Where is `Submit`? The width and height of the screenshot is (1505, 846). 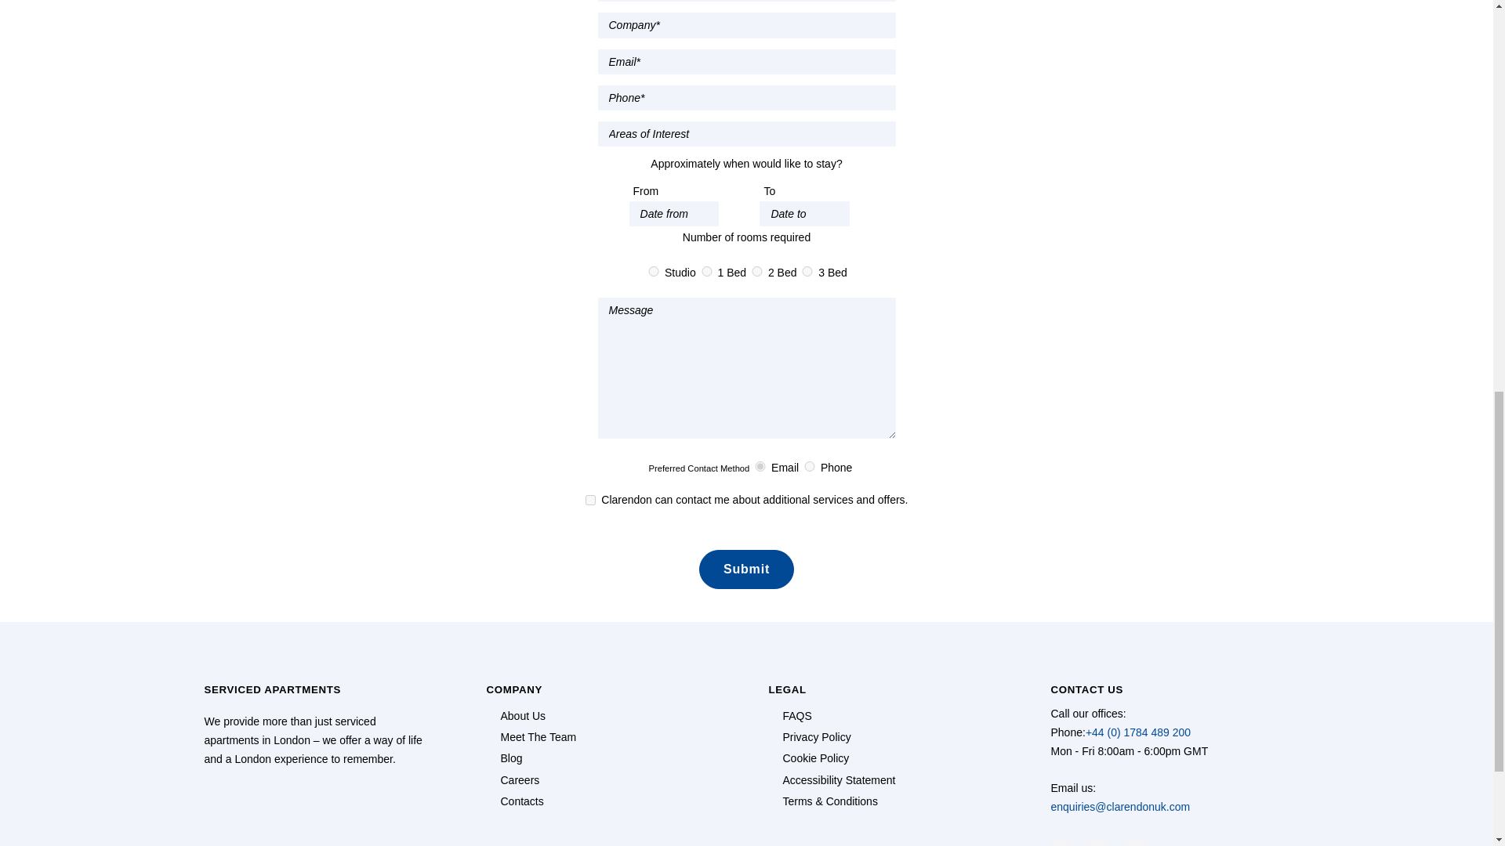 Submit is located at coordinates (746, 569).